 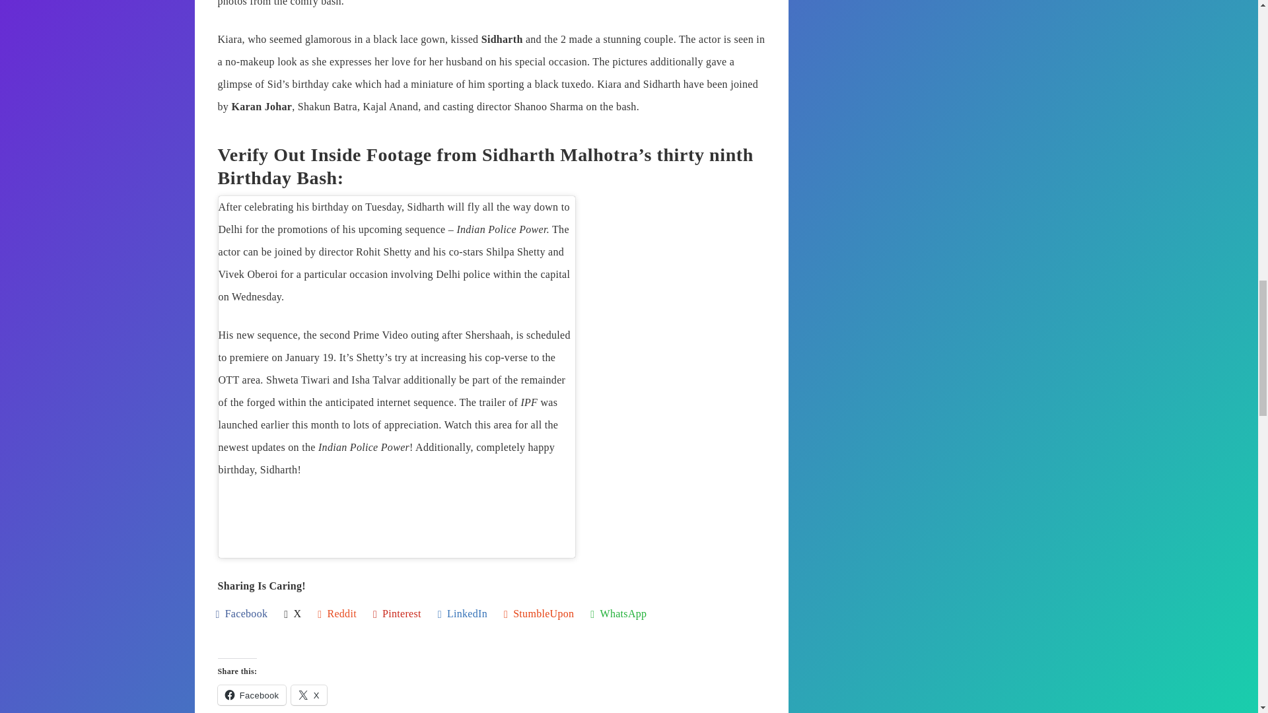 What do you see at coordinates (396, 615) in the screenshot?
I see `Pinterest` at bounding box center [396, 615].